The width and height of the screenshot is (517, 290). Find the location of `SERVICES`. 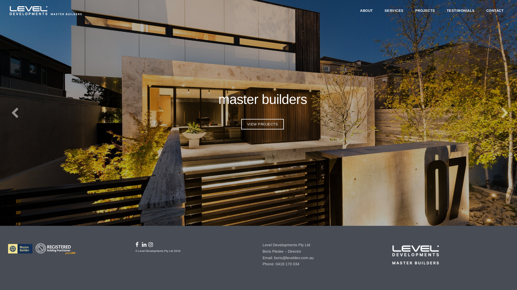

SERVICES is located at coordinates (394, 11).